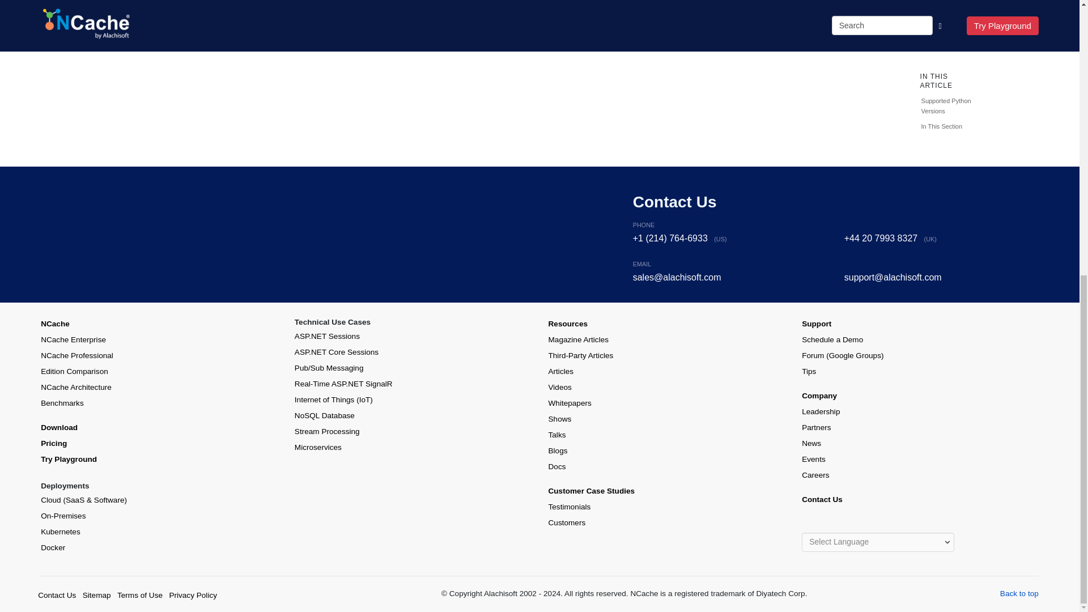  I want to click on Italian, so click(850, 527).